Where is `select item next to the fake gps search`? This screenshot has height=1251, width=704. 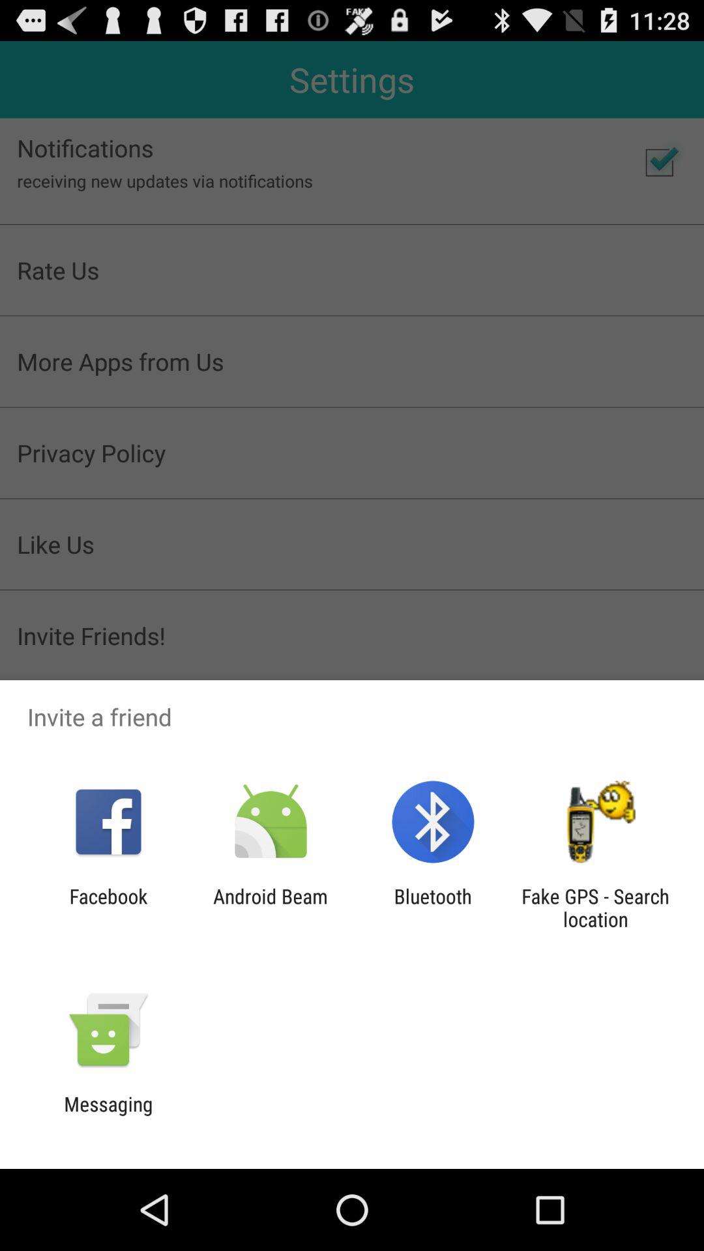
select item next to the fake gps search is located at coordinates (433, 908).